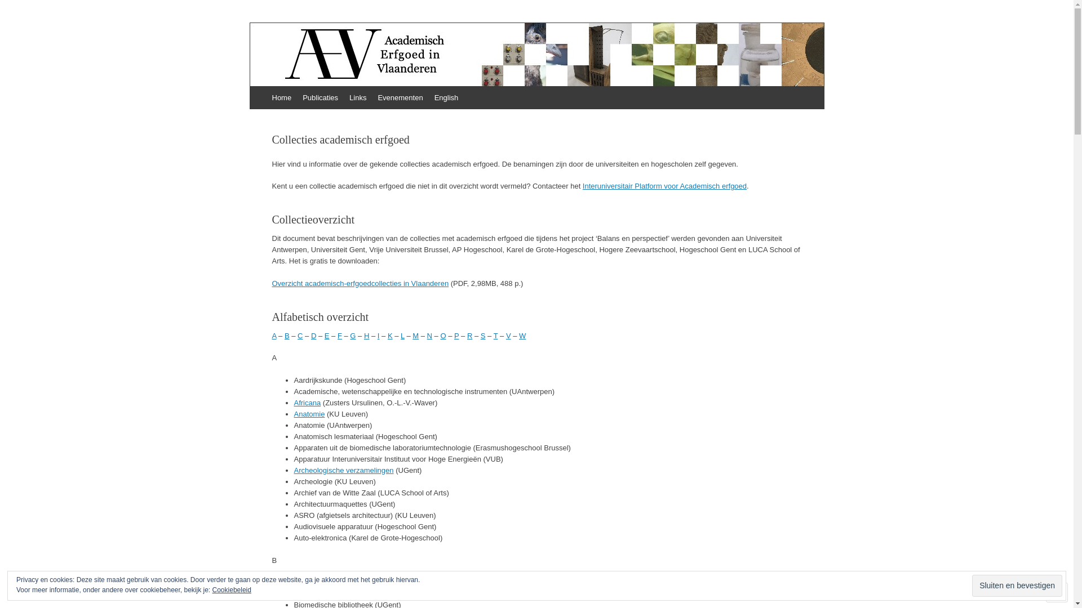 The height and width of the screenshot is (608, 1082). What do you see at coordinates (409, 60) in the screenshot?
I see `Academisch Erfgoed in Vlaanderen` at bounding box center [409, 60].